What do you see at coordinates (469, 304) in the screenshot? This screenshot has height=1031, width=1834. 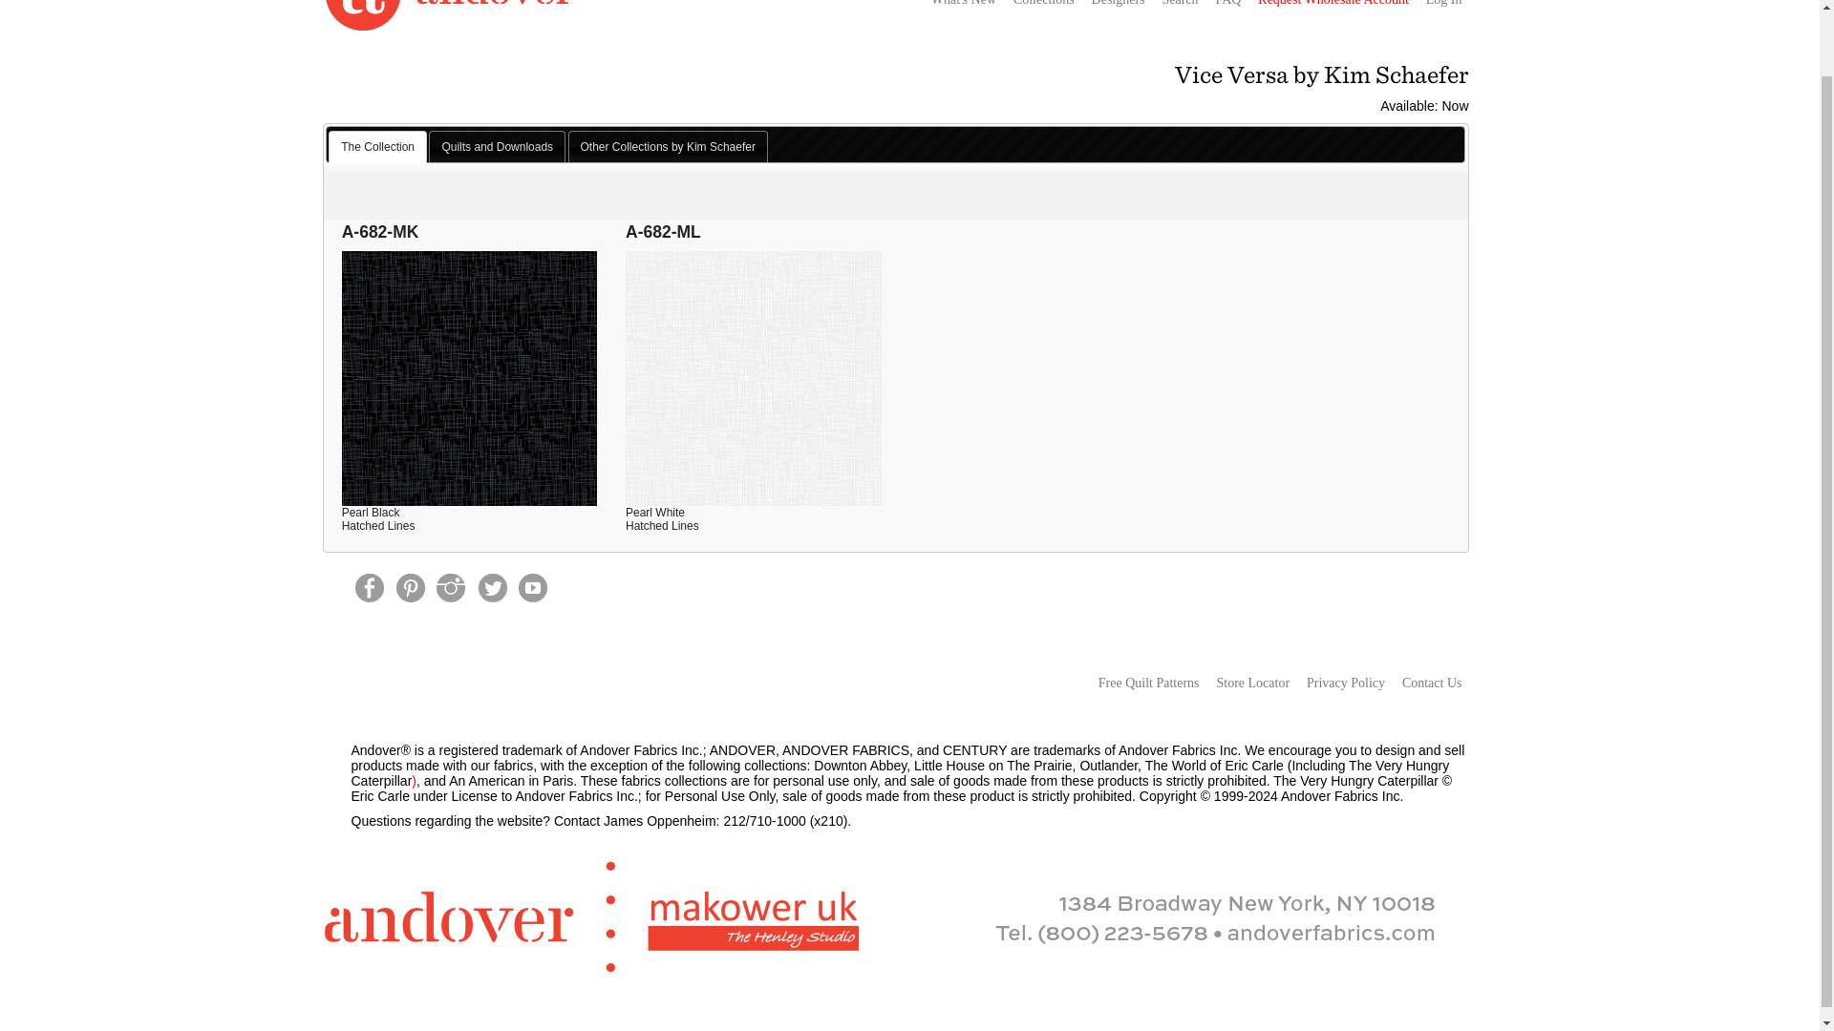 I see `A-682-MK` at bounding box center [469, 304].